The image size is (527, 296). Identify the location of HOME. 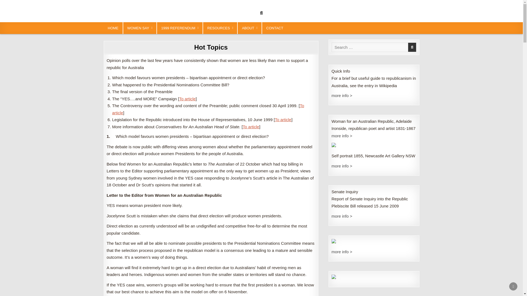
(113, 28).